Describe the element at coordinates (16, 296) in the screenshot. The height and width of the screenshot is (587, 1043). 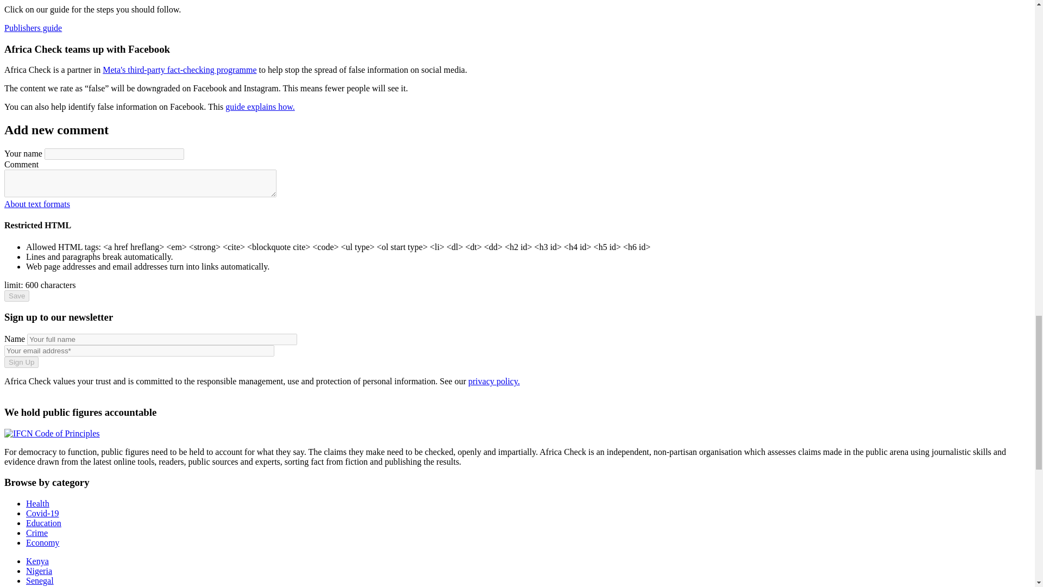
I see `Save` at that location.